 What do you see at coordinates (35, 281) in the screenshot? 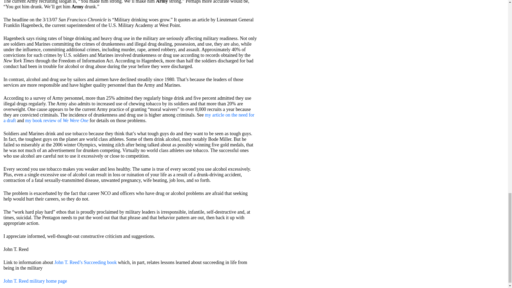
I see `John T. Reed military home page` at bounding box center [35, 281].